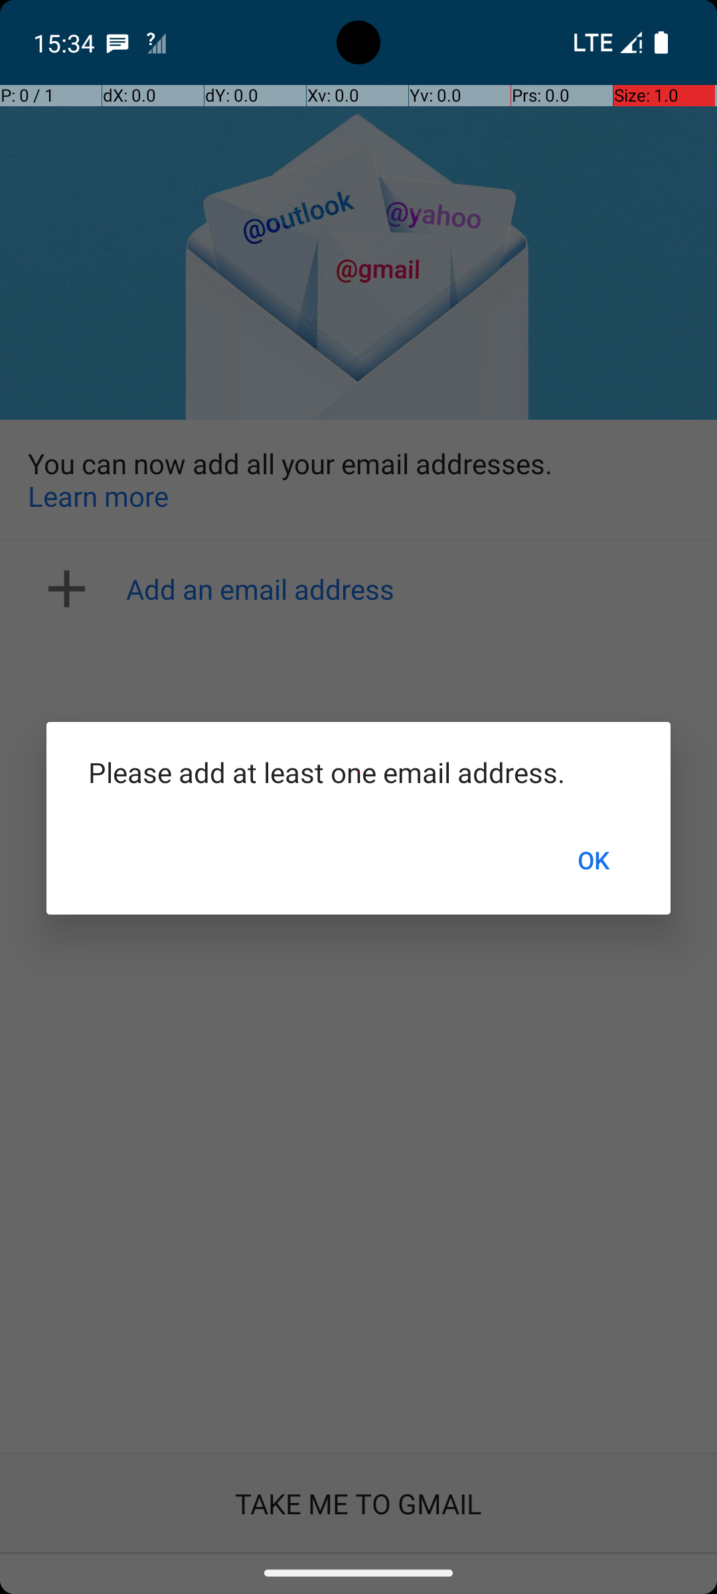 Image resolution: width=717 pixels, height=1594 pixels. I want to click on Android System notification: Sign in to network, so click(156, 43).